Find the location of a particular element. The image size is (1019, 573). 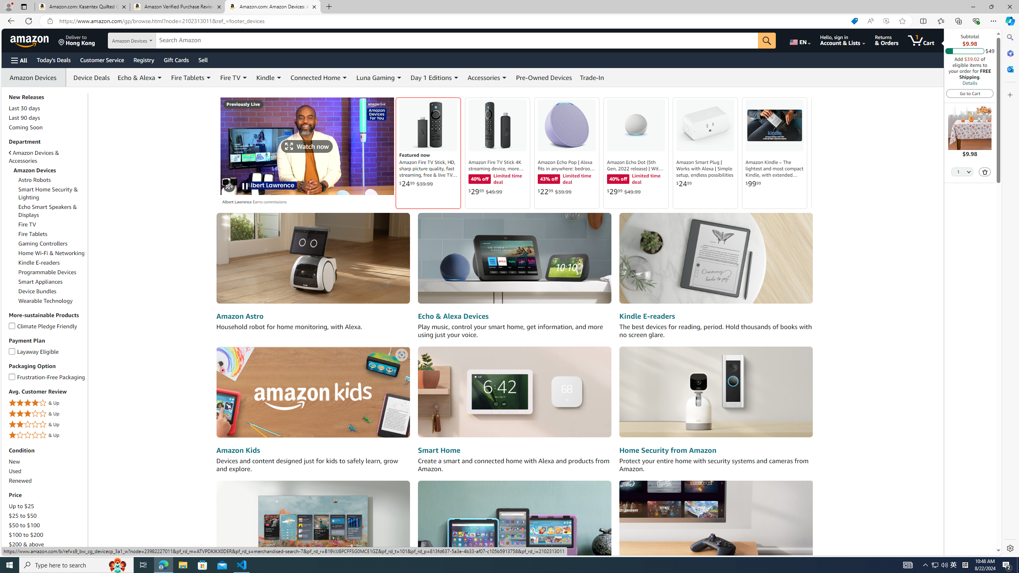

Echo & Alexa Devices is located at coordinates (514, 259).